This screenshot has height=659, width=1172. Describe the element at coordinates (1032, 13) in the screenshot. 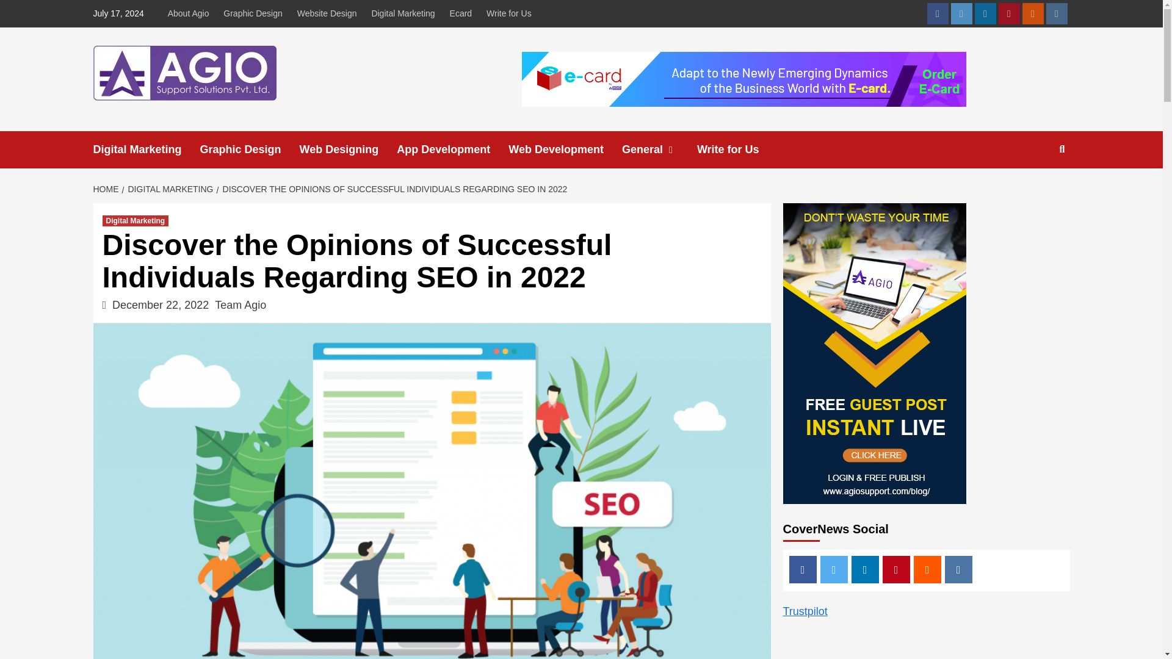

I see `Reddit` at that location.